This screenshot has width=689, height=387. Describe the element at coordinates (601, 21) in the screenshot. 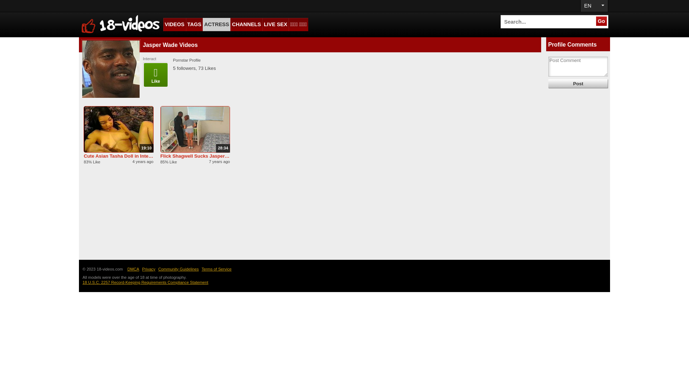

I see `Go` at that location.